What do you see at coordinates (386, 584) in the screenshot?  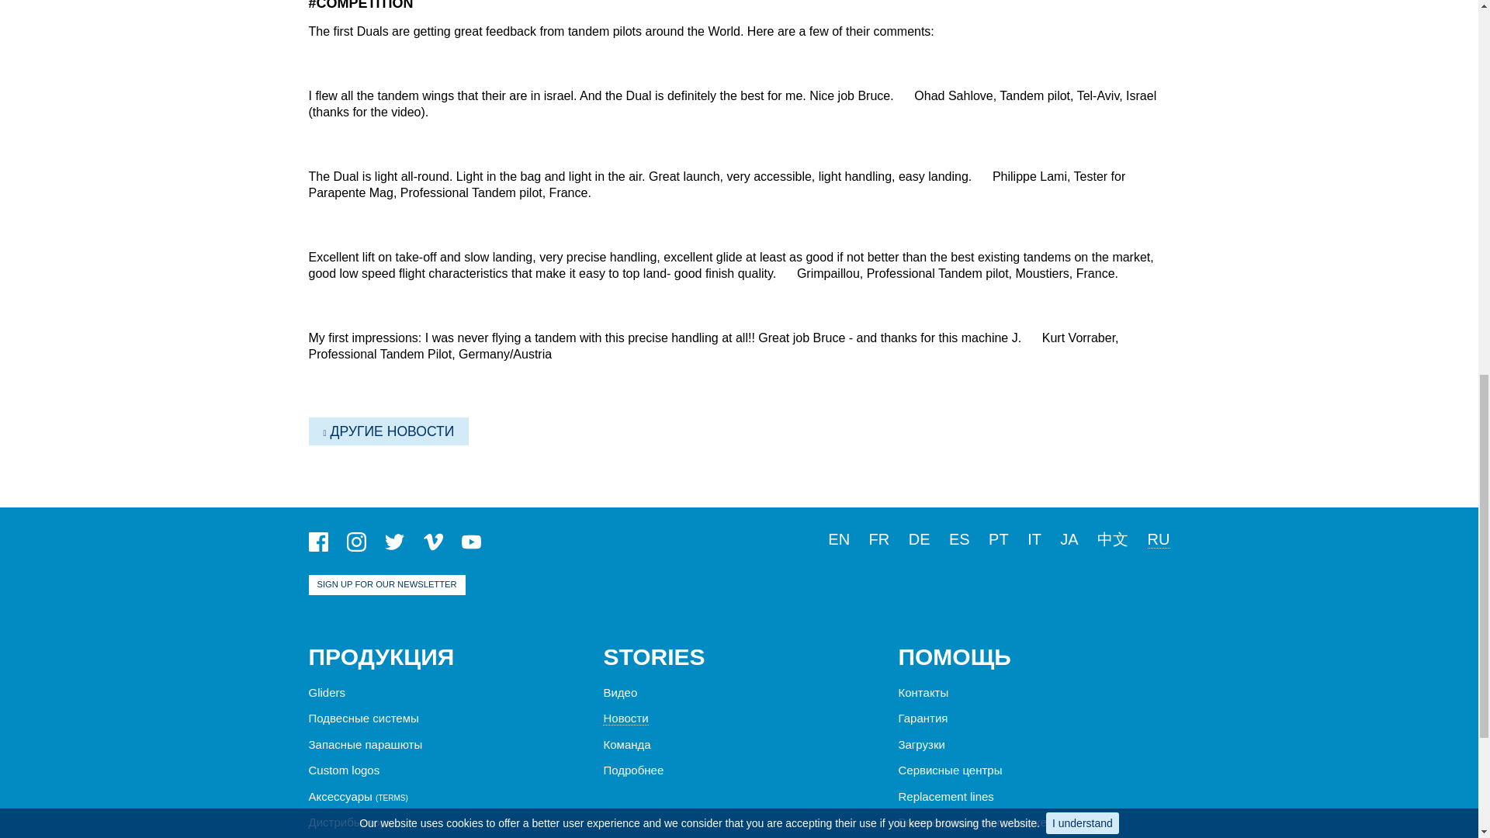 I see `SIGN UP FOR OUR NEWSLETTER` at bounding box center [386, 584].